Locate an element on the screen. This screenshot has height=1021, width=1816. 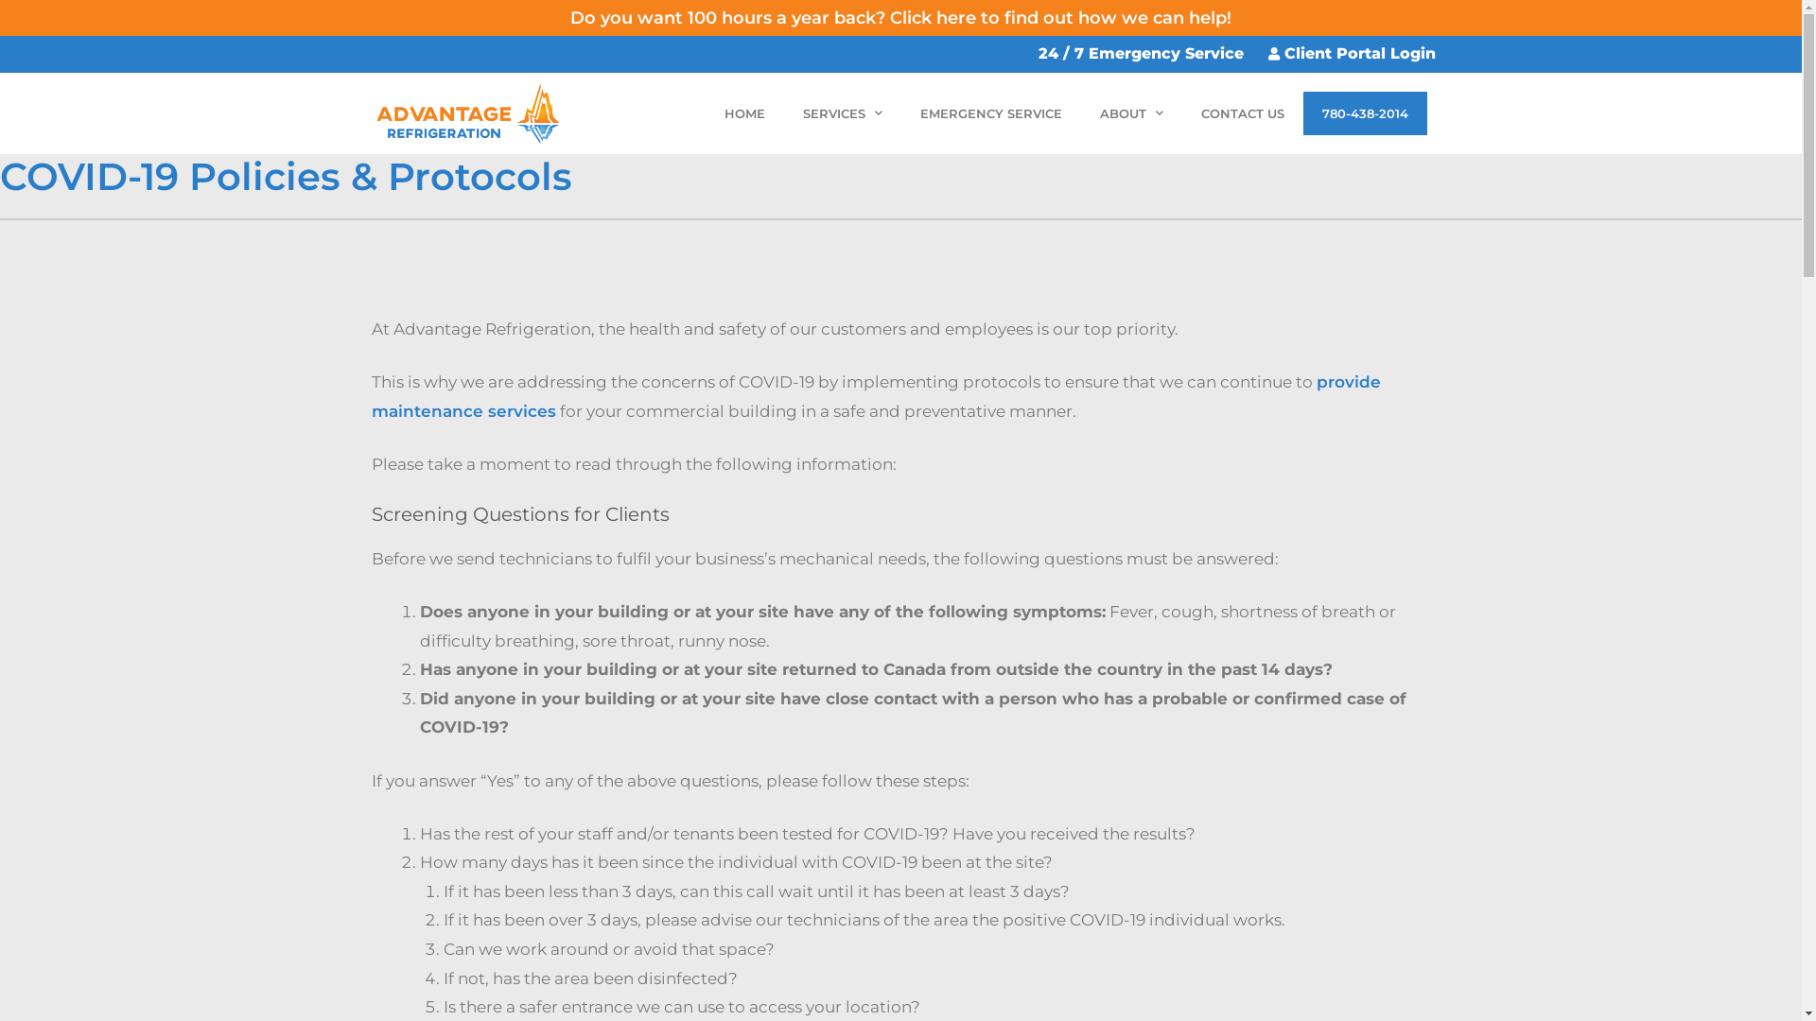
provide maintenance services is located at coordinates (876, 397).